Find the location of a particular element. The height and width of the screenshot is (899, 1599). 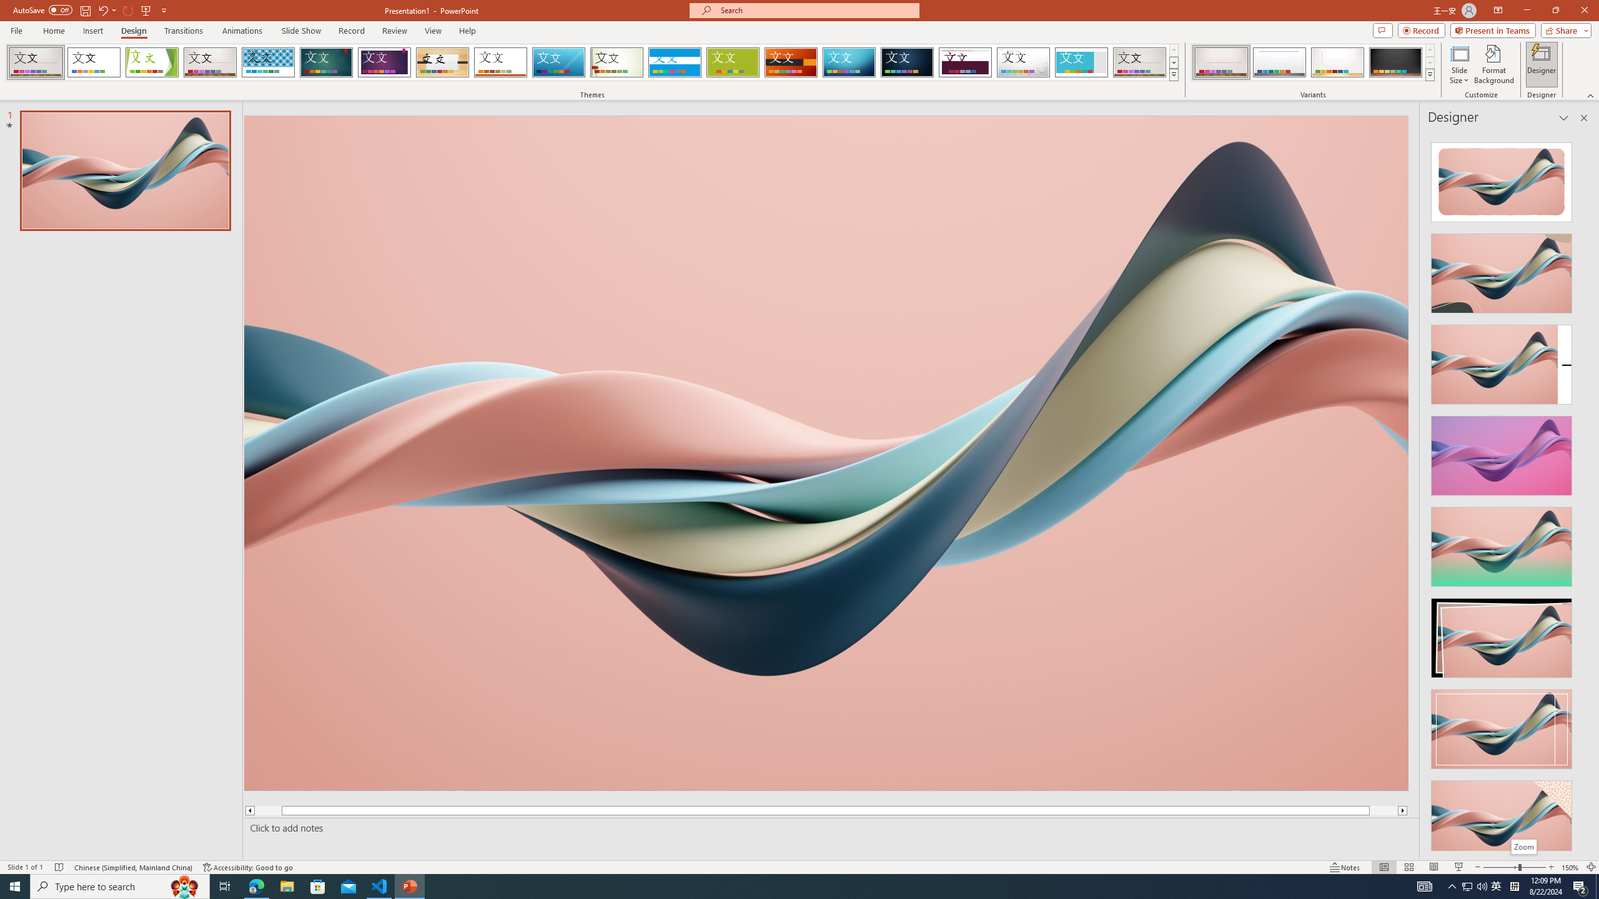

Integral is located at coordinates (269, 62).